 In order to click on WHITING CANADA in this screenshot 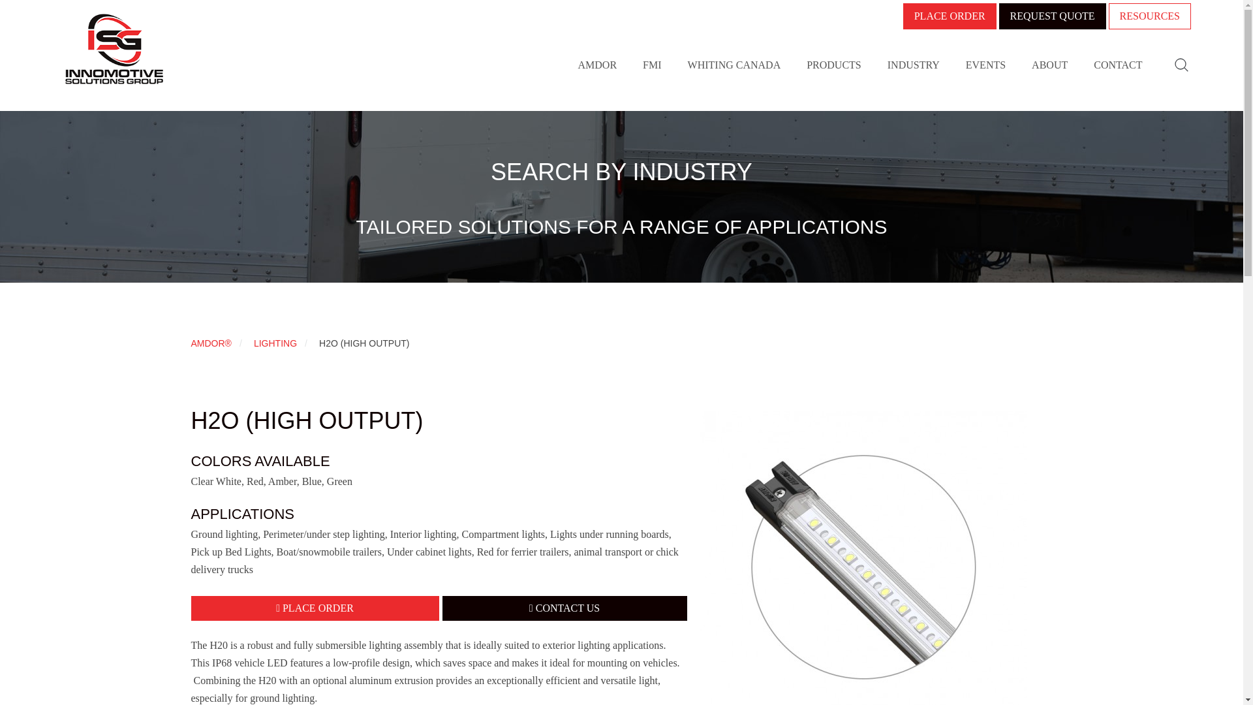, I will do `click(734, 65)`.